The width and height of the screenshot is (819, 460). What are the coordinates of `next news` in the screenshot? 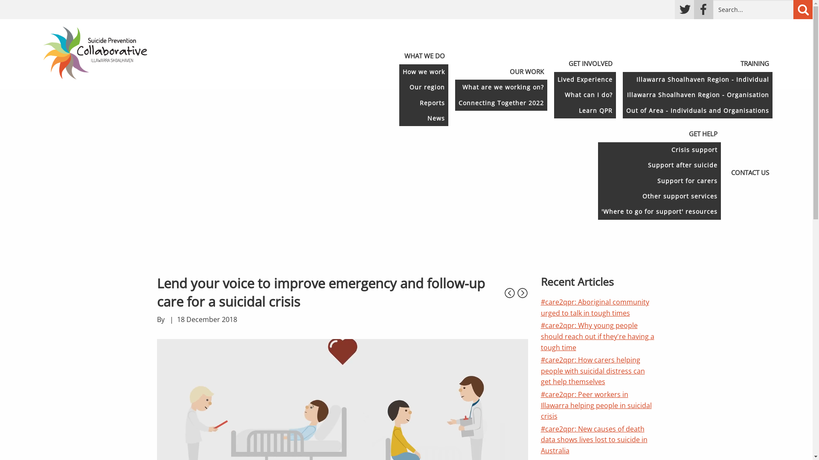 It's located at (510, 286).